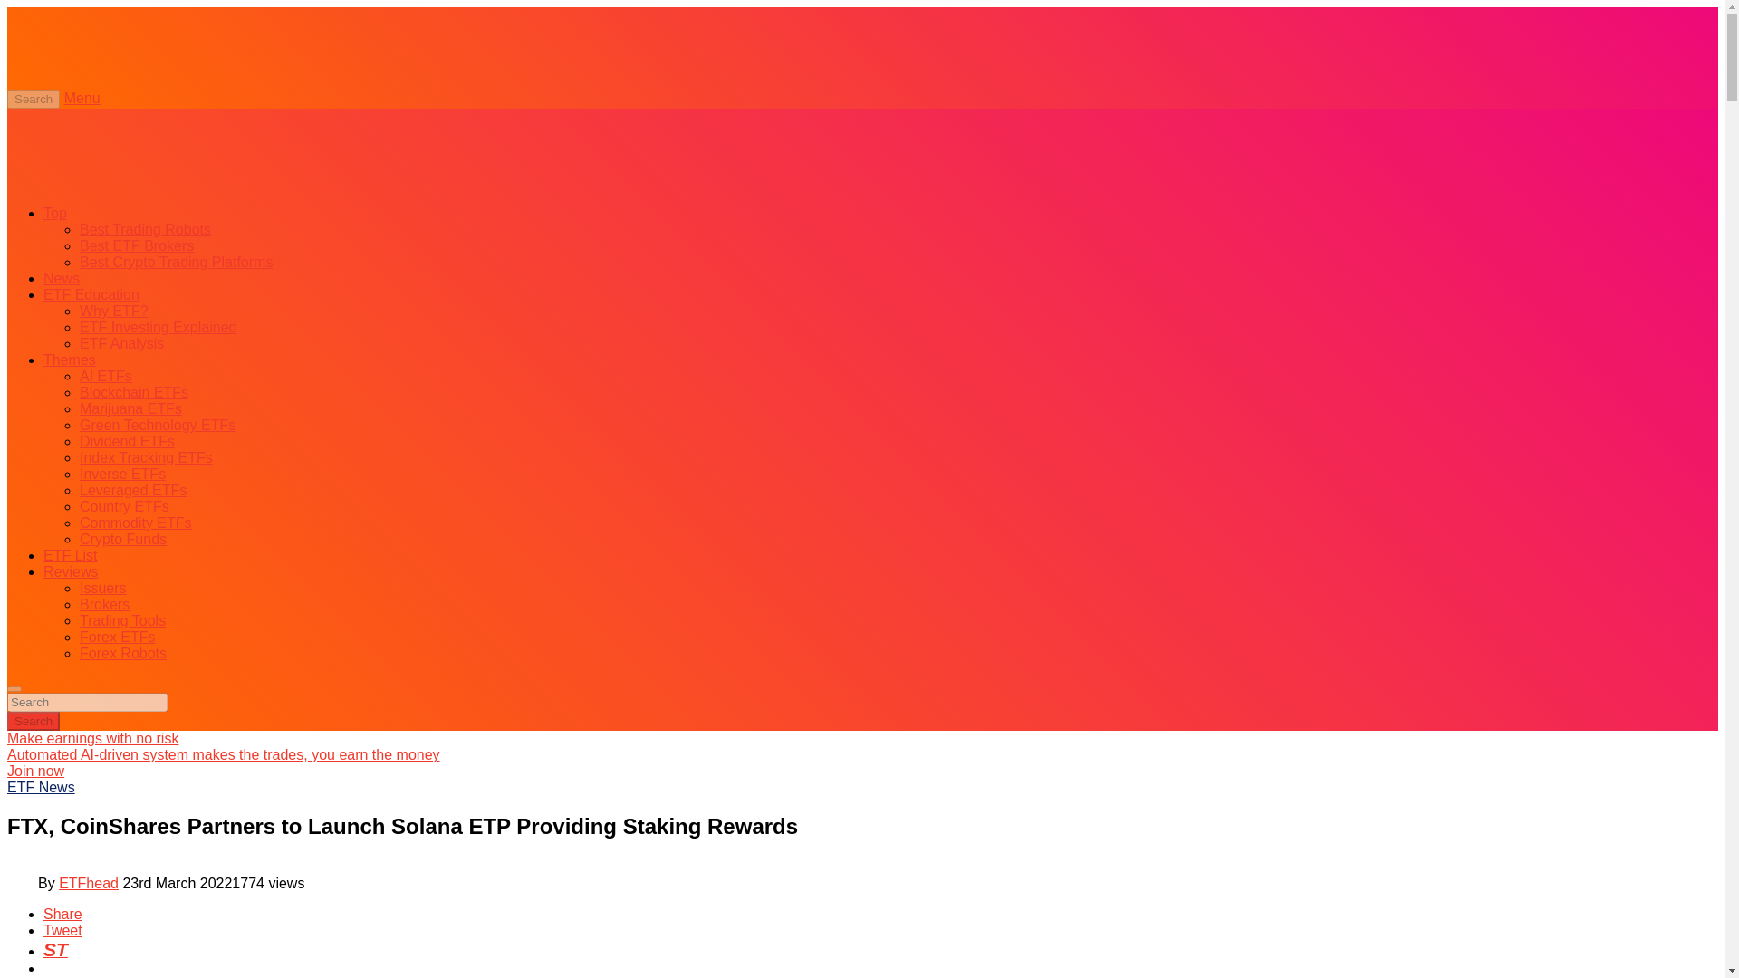  I want to click on Best Crypto Trading Platforms, so click(176, 262).